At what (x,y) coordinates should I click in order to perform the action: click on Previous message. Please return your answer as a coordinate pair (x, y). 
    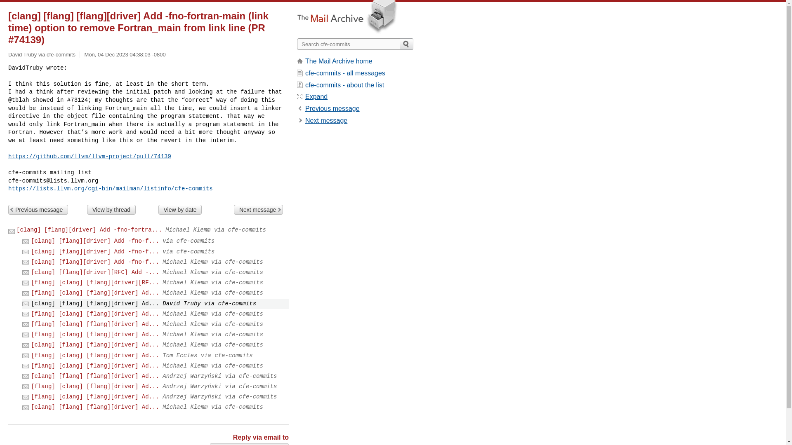
    Looking at the image, I should click on (38, 209).